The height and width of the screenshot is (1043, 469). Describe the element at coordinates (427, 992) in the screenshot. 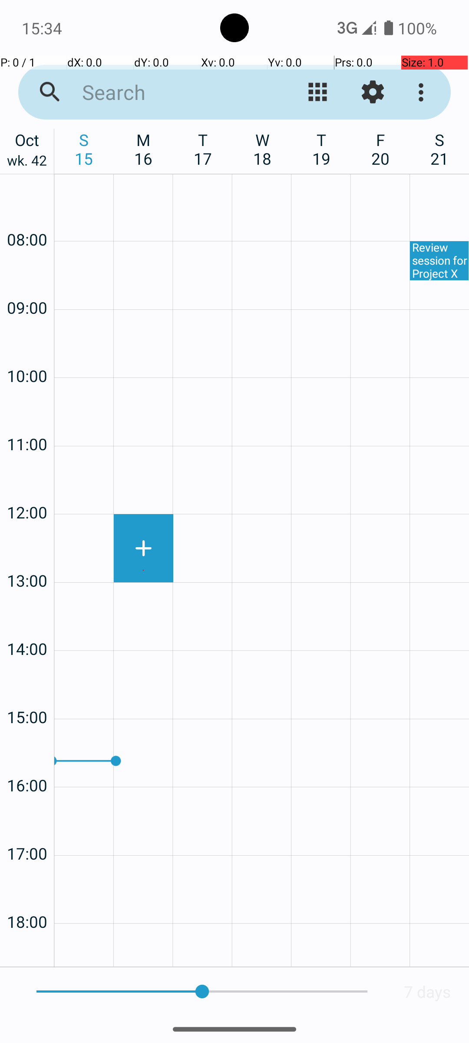

I see `7 days` at that location.